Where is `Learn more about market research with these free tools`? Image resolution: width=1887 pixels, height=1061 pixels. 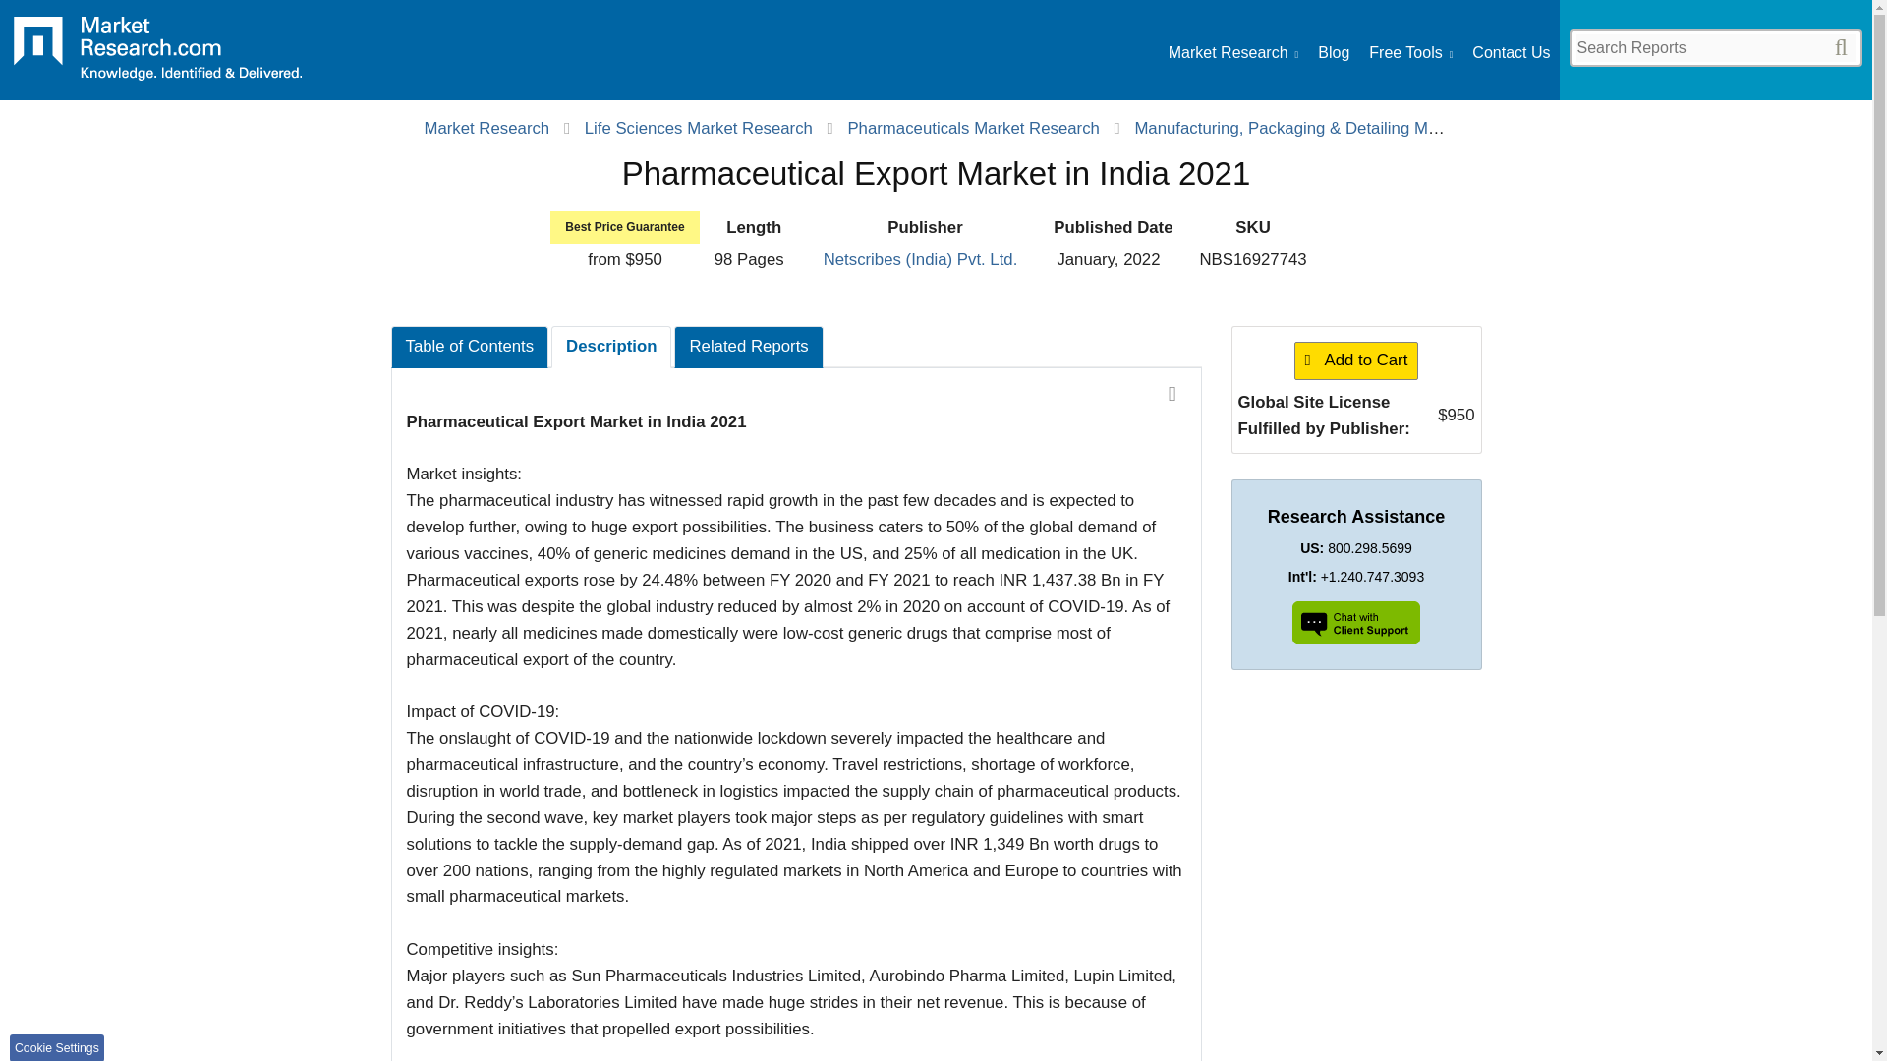
Learn more about market research with these free tools is located at coordinates (1411, 53).